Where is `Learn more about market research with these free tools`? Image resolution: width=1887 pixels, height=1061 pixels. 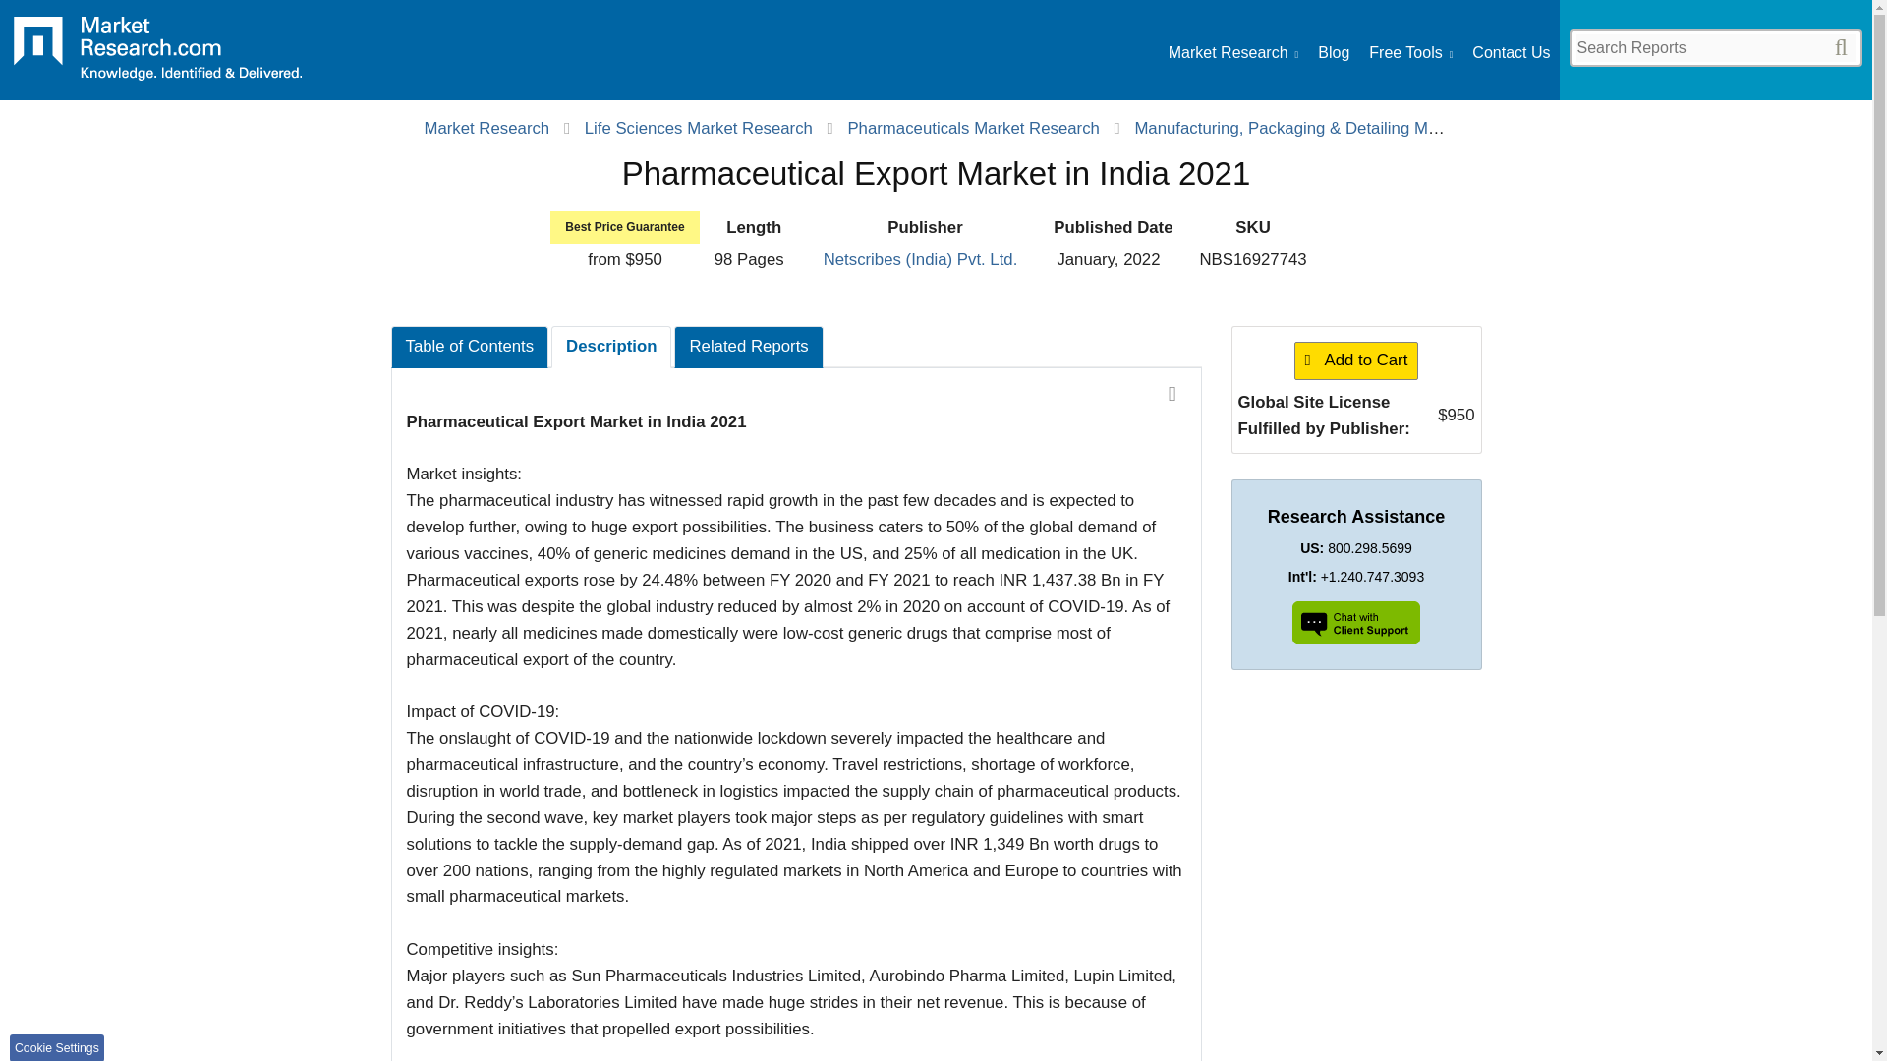
Learn more about market research with these free tools is located at coordinates (1411, 53).